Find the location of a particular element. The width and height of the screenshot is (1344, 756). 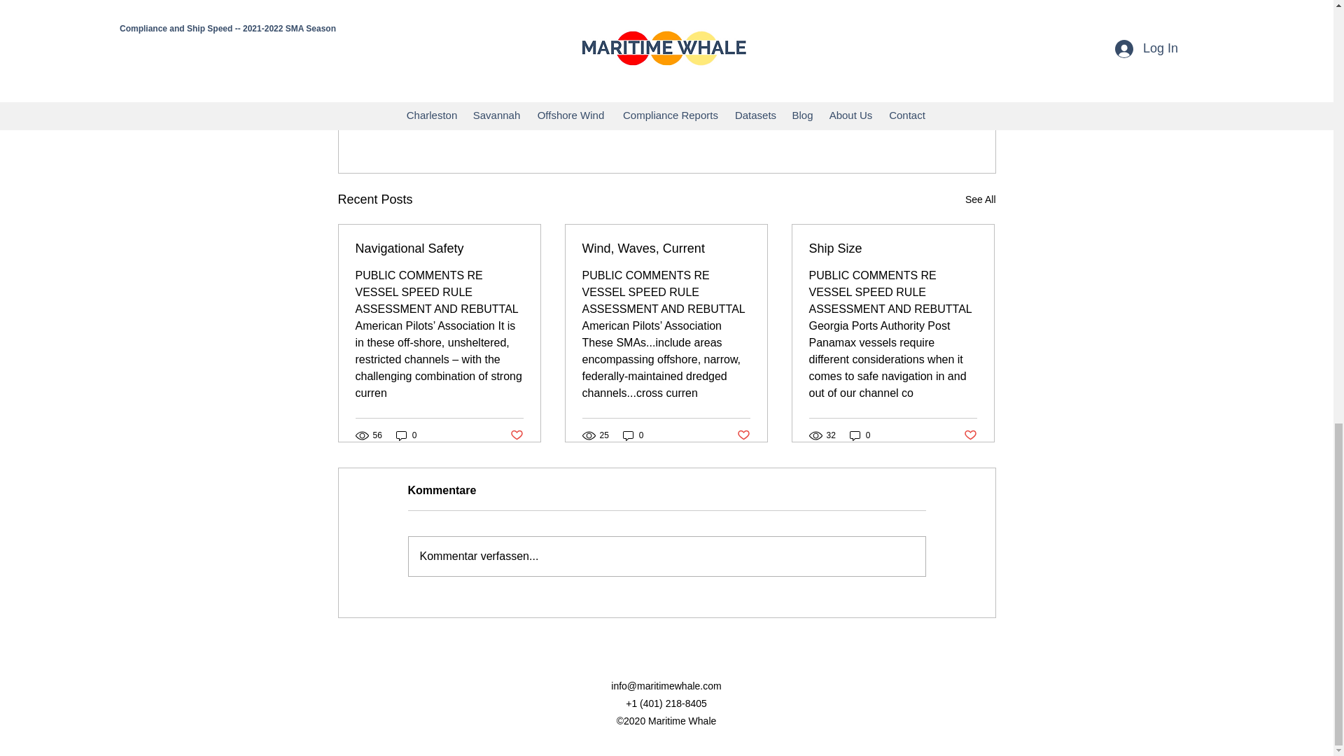

Post not marked as liked is located at coordinates (515, 435).